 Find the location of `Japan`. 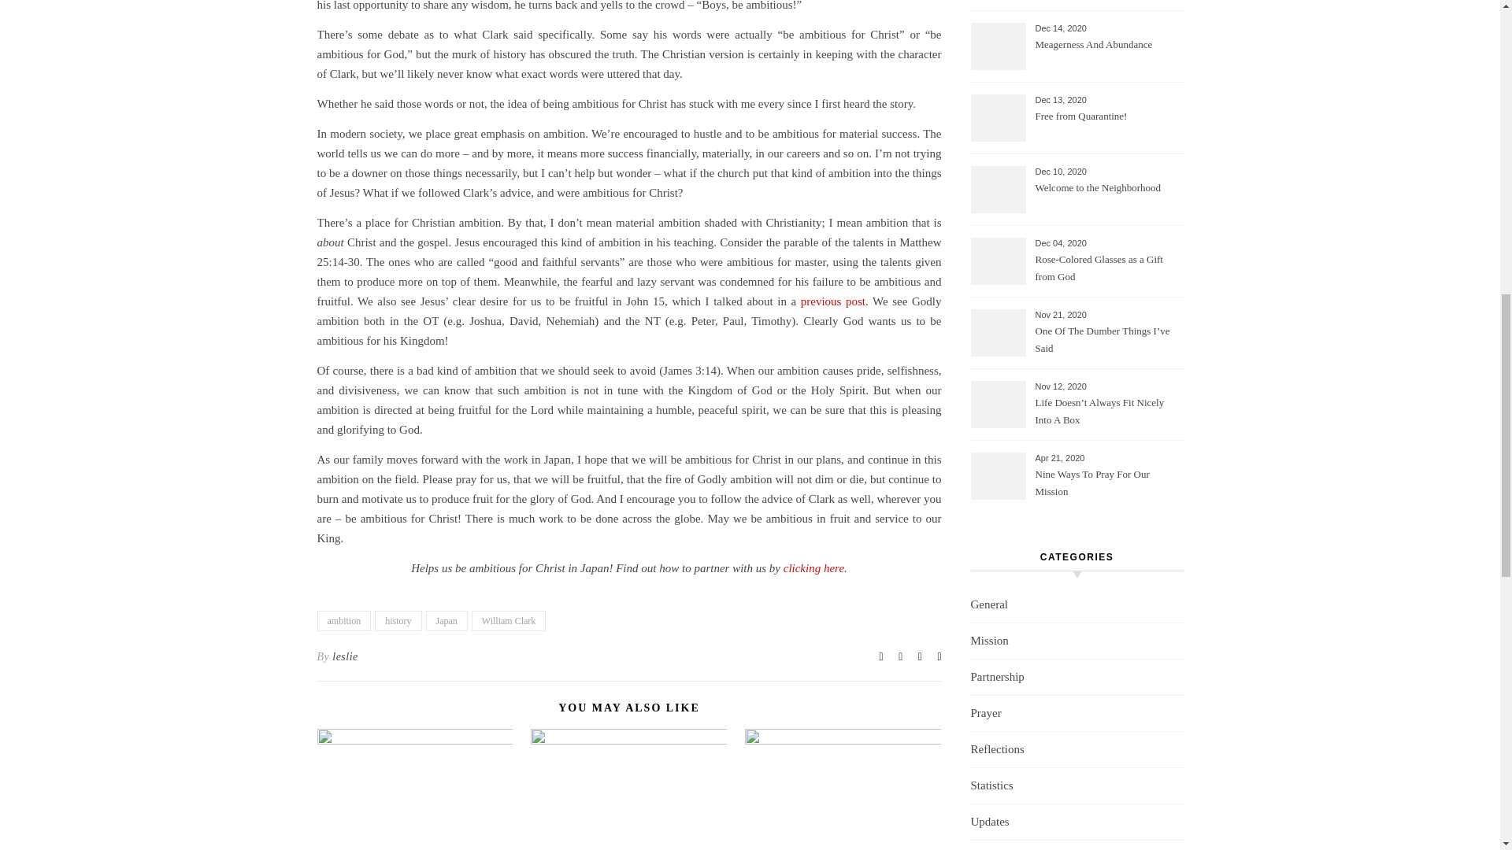

Japan is located at coordinates (447, 621).